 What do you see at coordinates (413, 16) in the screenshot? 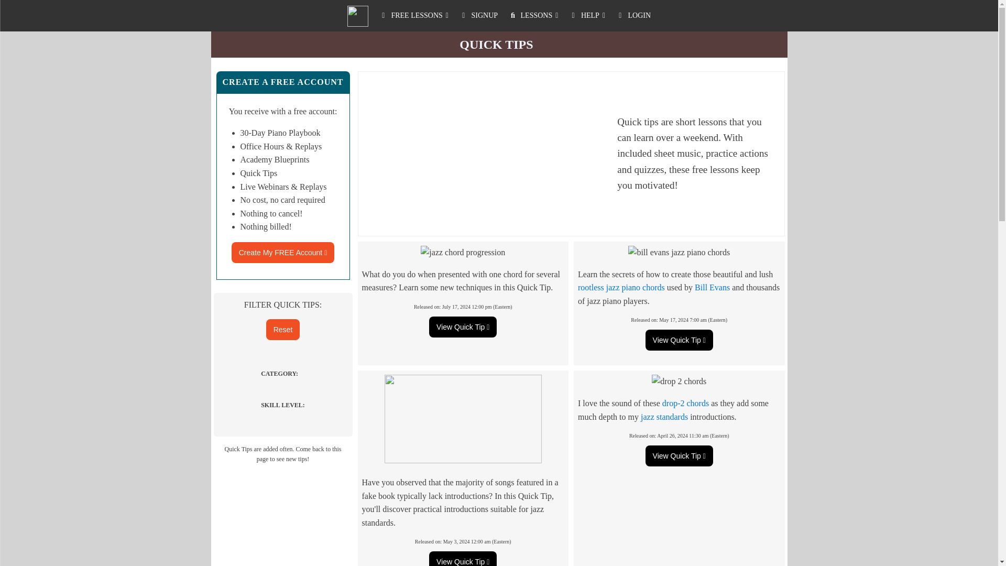
I see `FREE LESSONS` at bounding box center [413, 16].